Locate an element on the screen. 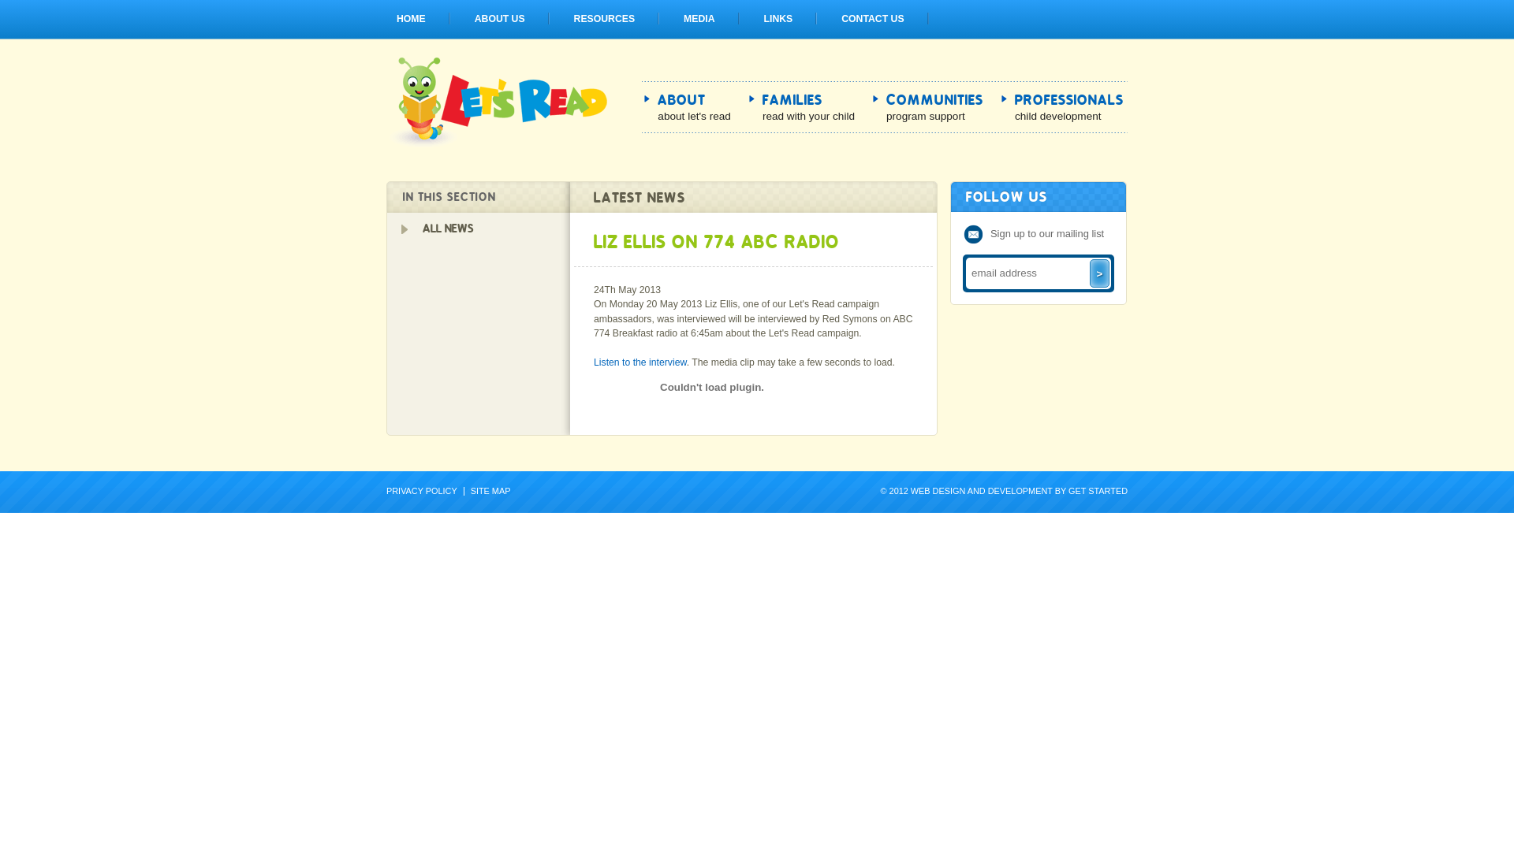 Image resolution: width=1514 pixels, height=851 pixels. Back to the home page is located at coordinates (497, 145).